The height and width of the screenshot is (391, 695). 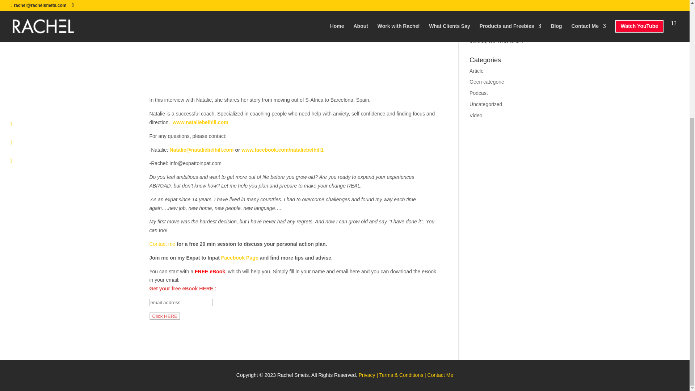 I want to click on www.nataliebelhill.com, so click(x=201, y=122).